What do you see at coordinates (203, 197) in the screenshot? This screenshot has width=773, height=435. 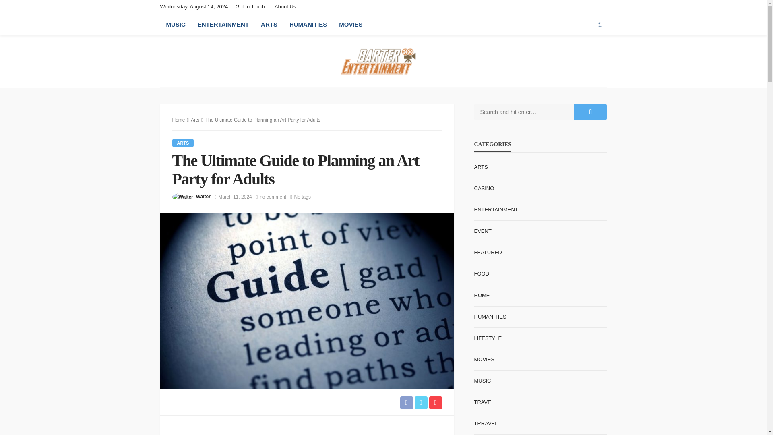 I see `Walter` at bounding box center [203, 197].